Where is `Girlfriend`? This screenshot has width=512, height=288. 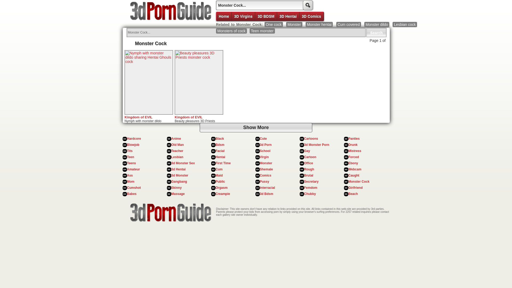 Girlfriend is located at coordinates (355, 188).